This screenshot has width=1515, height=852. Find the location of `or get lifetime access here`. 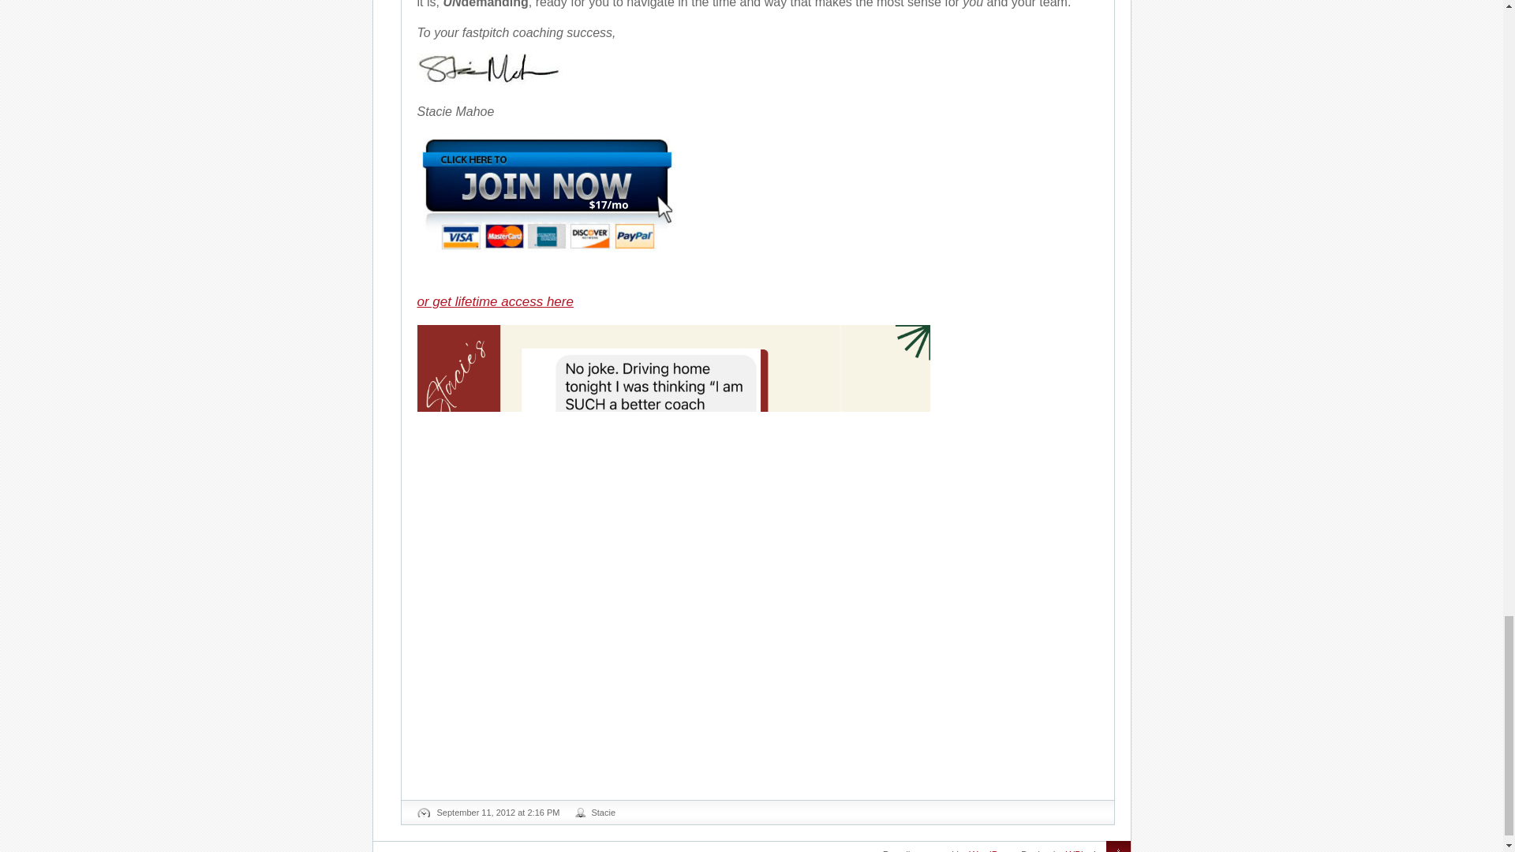

or get lifetime access here is located at coordinates (494, 301).